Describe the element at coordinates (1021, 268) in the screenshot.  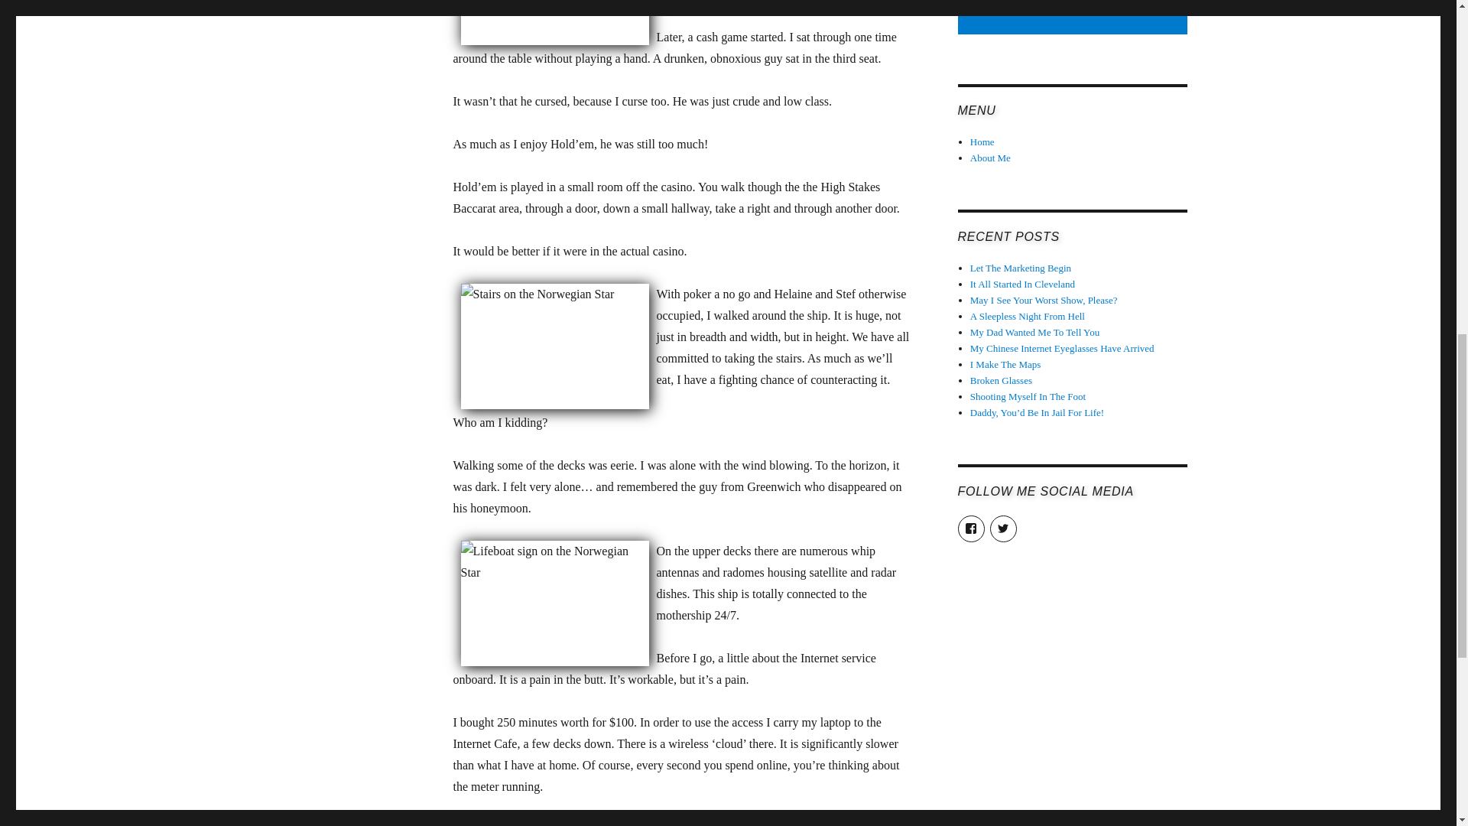
I see `Let The Marketing Begin` at that location.